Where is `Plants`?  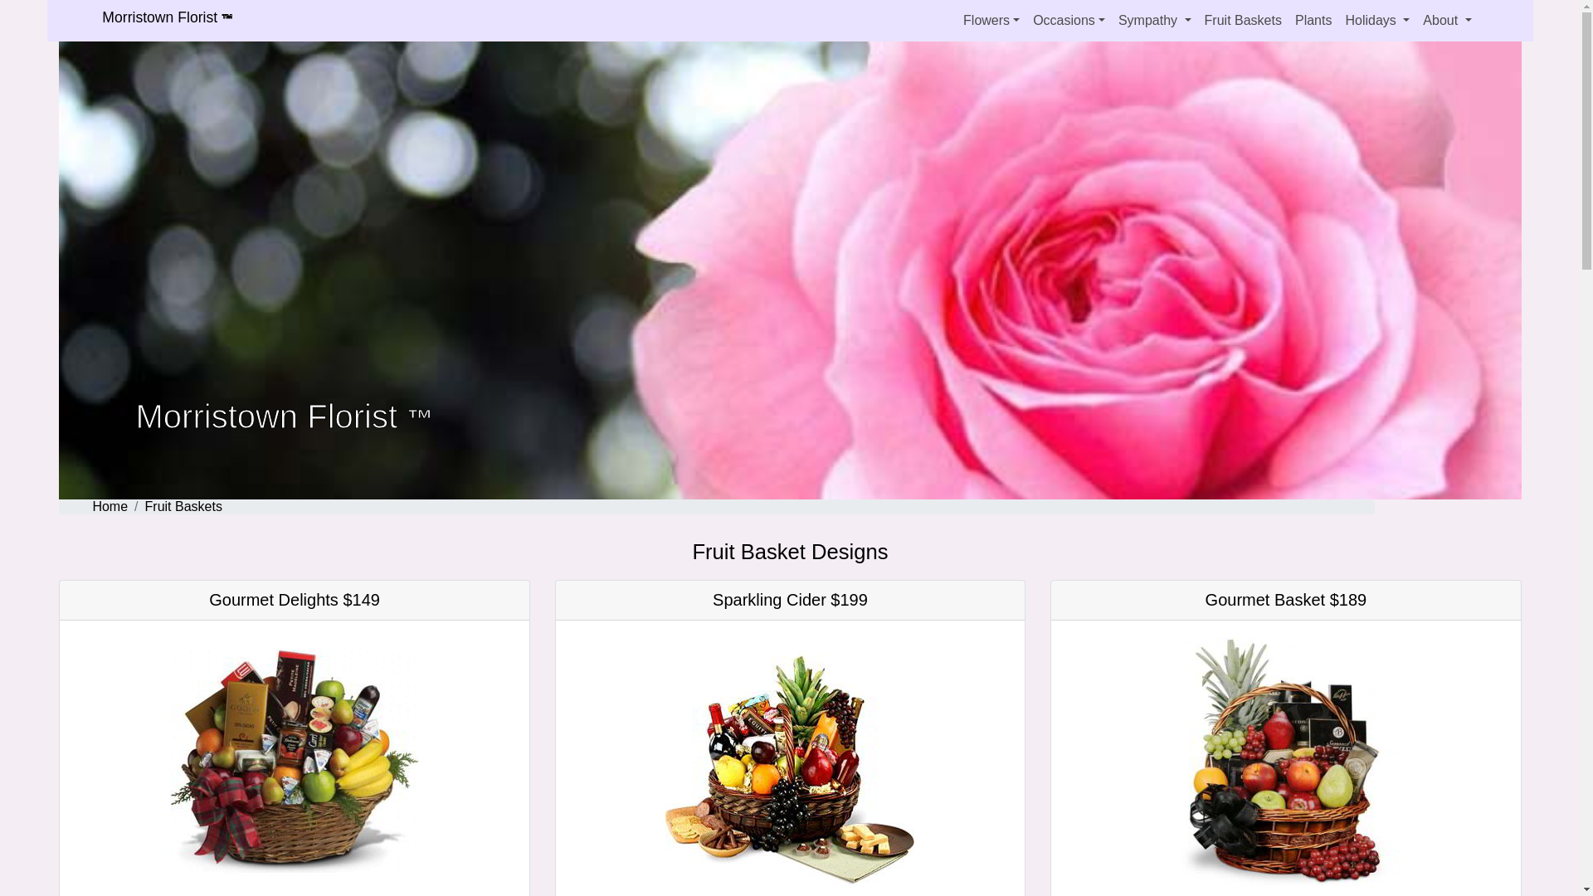
Plants is located at coordinates (1313, 20).